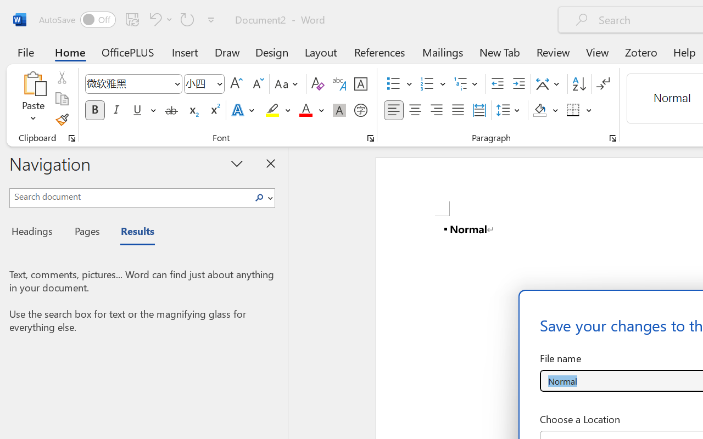 The height and width of the screenshot is (439, 703). What do you see at coordinates (25, 52) in the screenshot?
I see `File Tab` at bounding box center [25, 52].